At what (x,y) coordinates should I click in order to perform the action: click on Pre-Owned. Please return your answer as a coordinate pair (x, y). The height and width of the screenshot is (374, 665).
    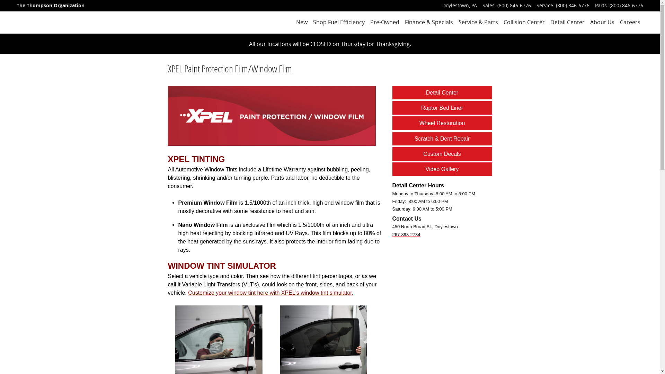
    Looking at the image, I should click on (385, 23).